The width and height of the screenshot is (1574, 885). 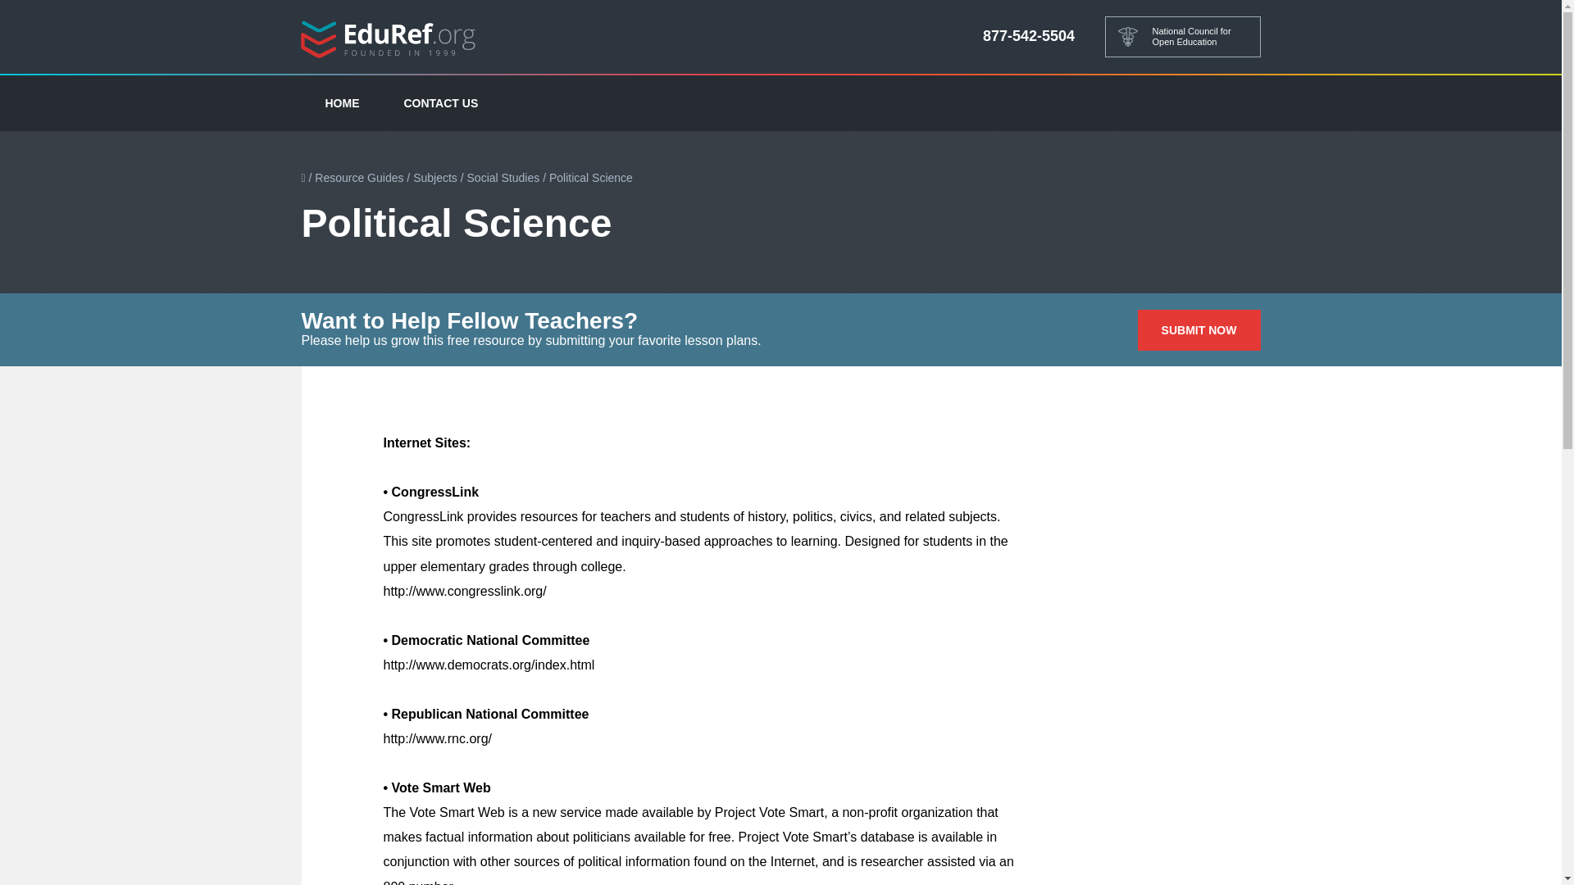 What do you see at coordinates (1028, 36) in the screenshot?
I see `877-542-5504` at bounding box center [1028, 36].